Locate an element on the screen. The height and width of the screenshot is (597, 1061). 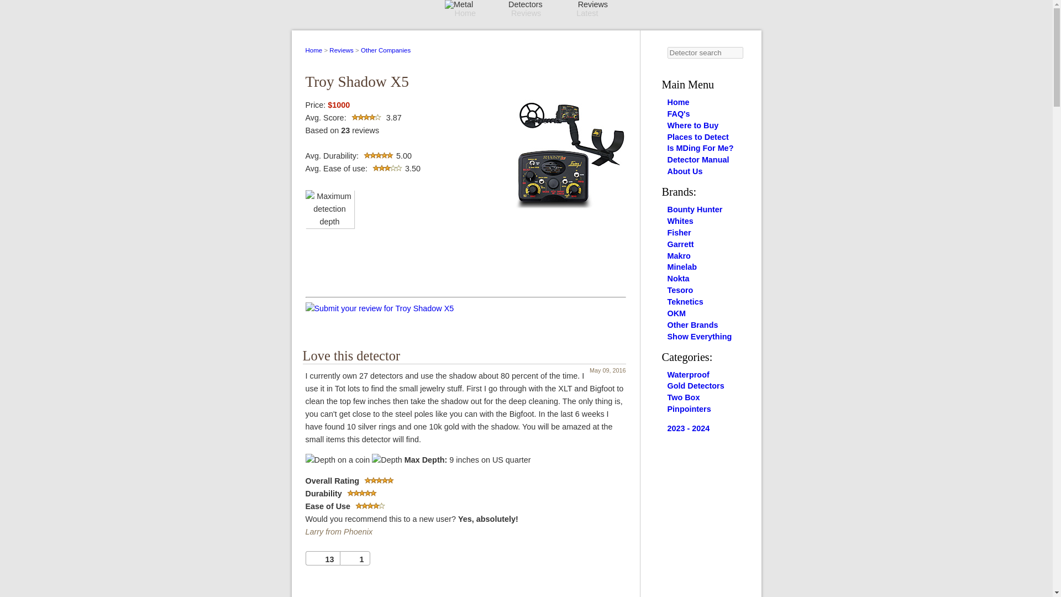
FAQ's is located at coordinates (679, 113).